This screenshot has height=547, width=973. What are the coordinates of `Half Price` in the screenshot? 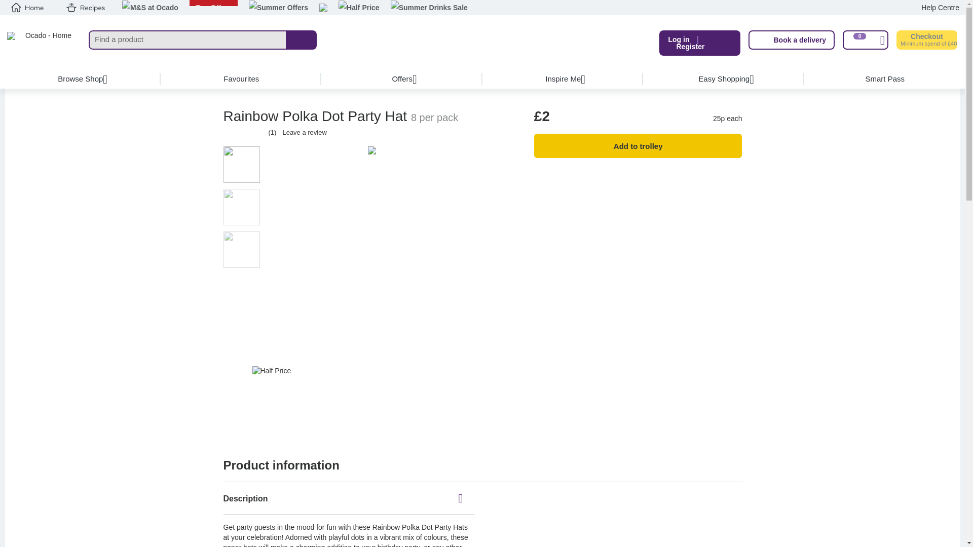 It's located at (359, 8).